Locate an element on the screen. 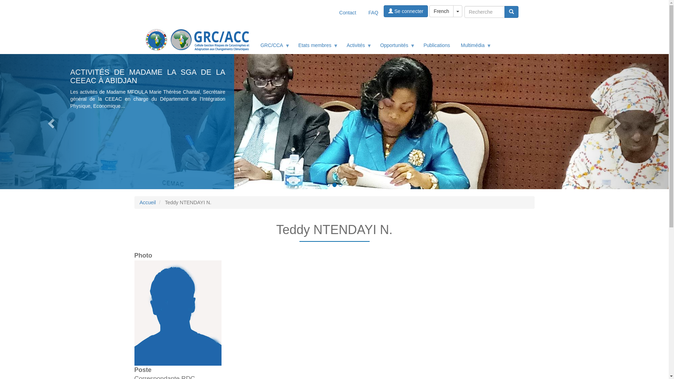 The height and width of the screenshot is (379, 674). Aller au contenu principal is located at coordinates (0, 6).